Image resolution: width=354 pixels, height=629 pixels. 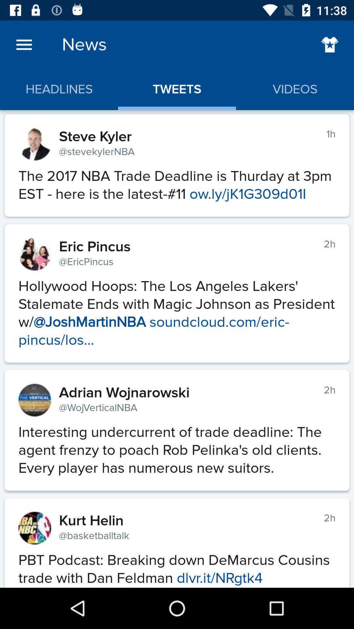 I want to click on turn off the hollywood hoops the, so click(x=177, y=310).